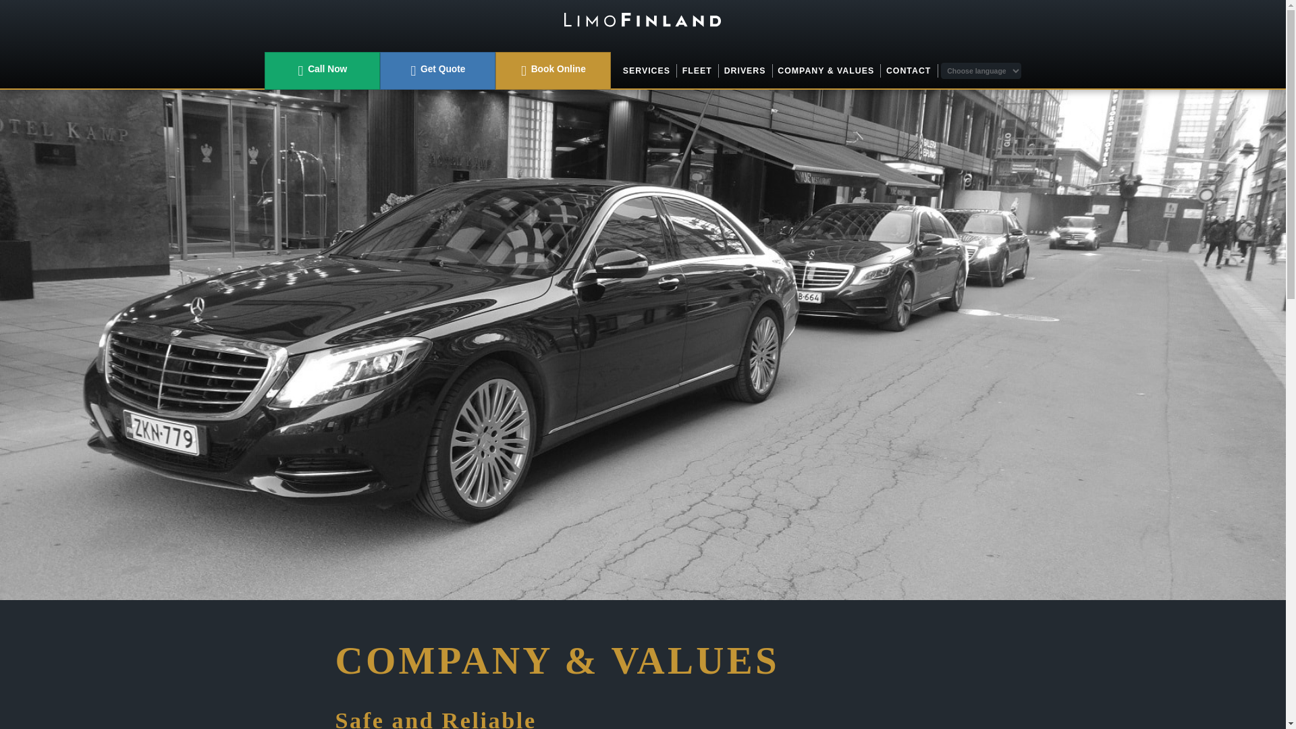 The image size is (1296, 729). Describe the element at coordinates (909, 70) in the screenshot. I see `CONTACT` at that location.